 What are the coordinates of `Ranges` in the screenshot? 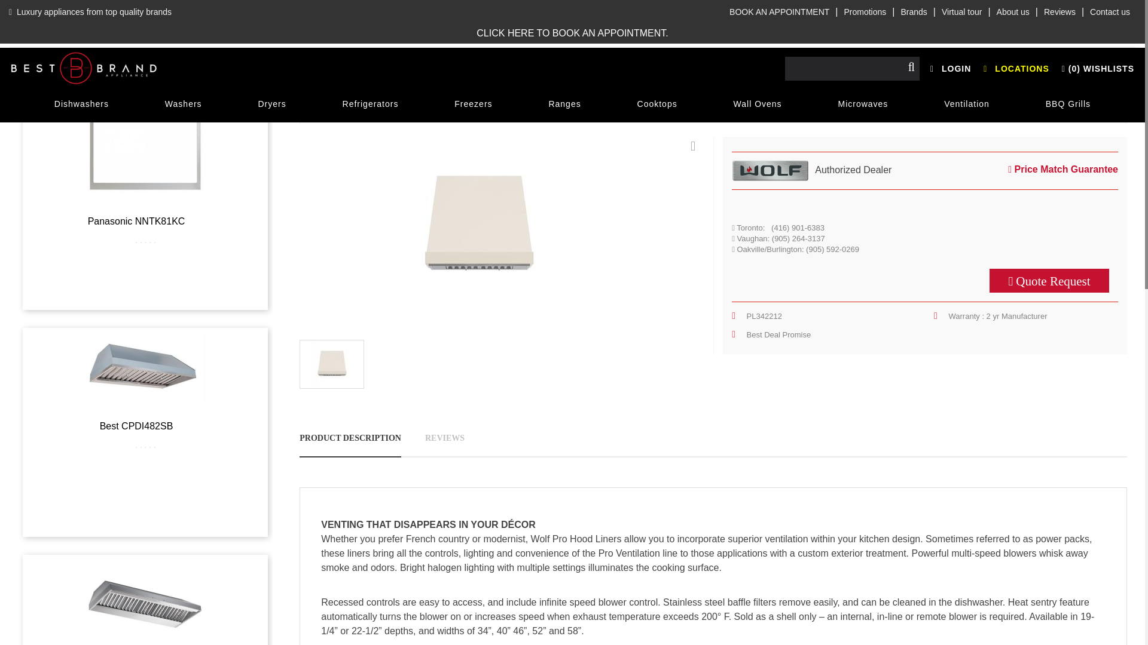 It's located at (564, 104).